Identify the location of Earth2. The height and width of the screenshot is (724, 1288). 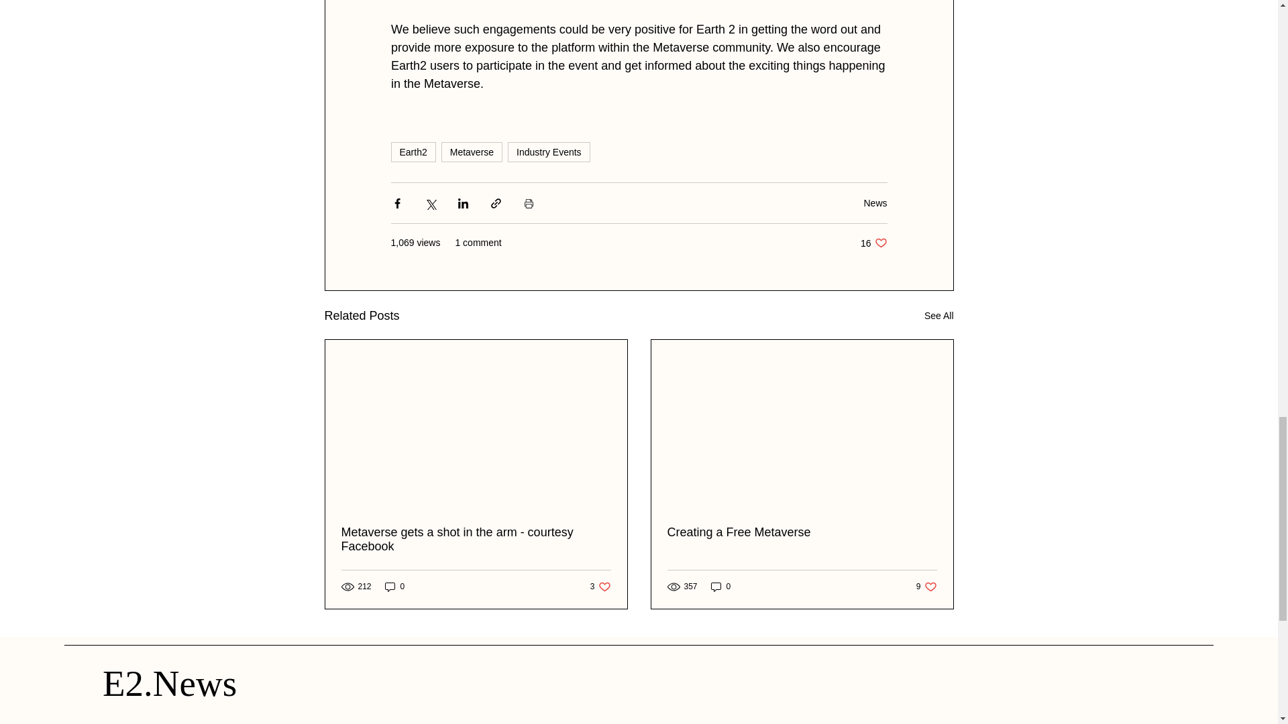
(472, 152).